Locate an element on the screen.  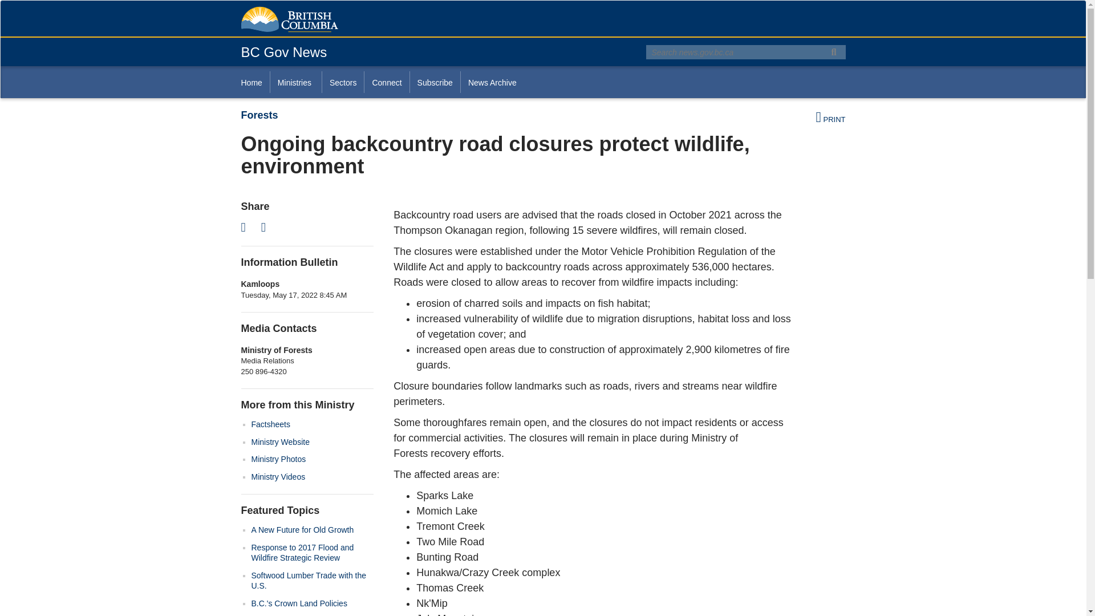
Home is located at coordinates (255, 82).